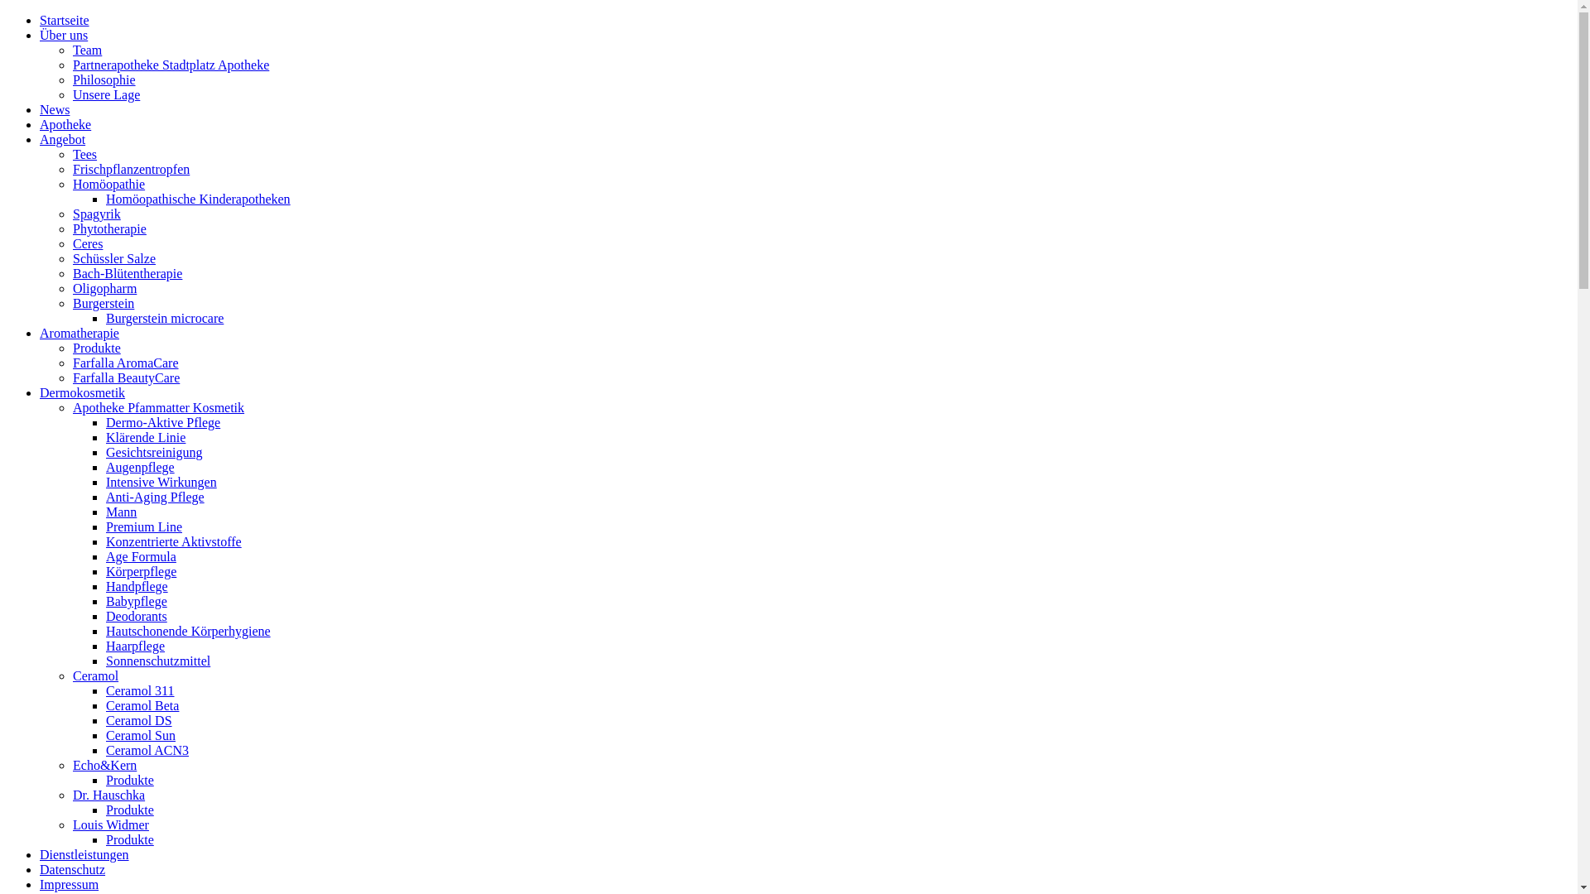  What do you see at coordinates (111, 824) in the screenshot?
I see `Louis Widmer` at bounding box center [111, 824].